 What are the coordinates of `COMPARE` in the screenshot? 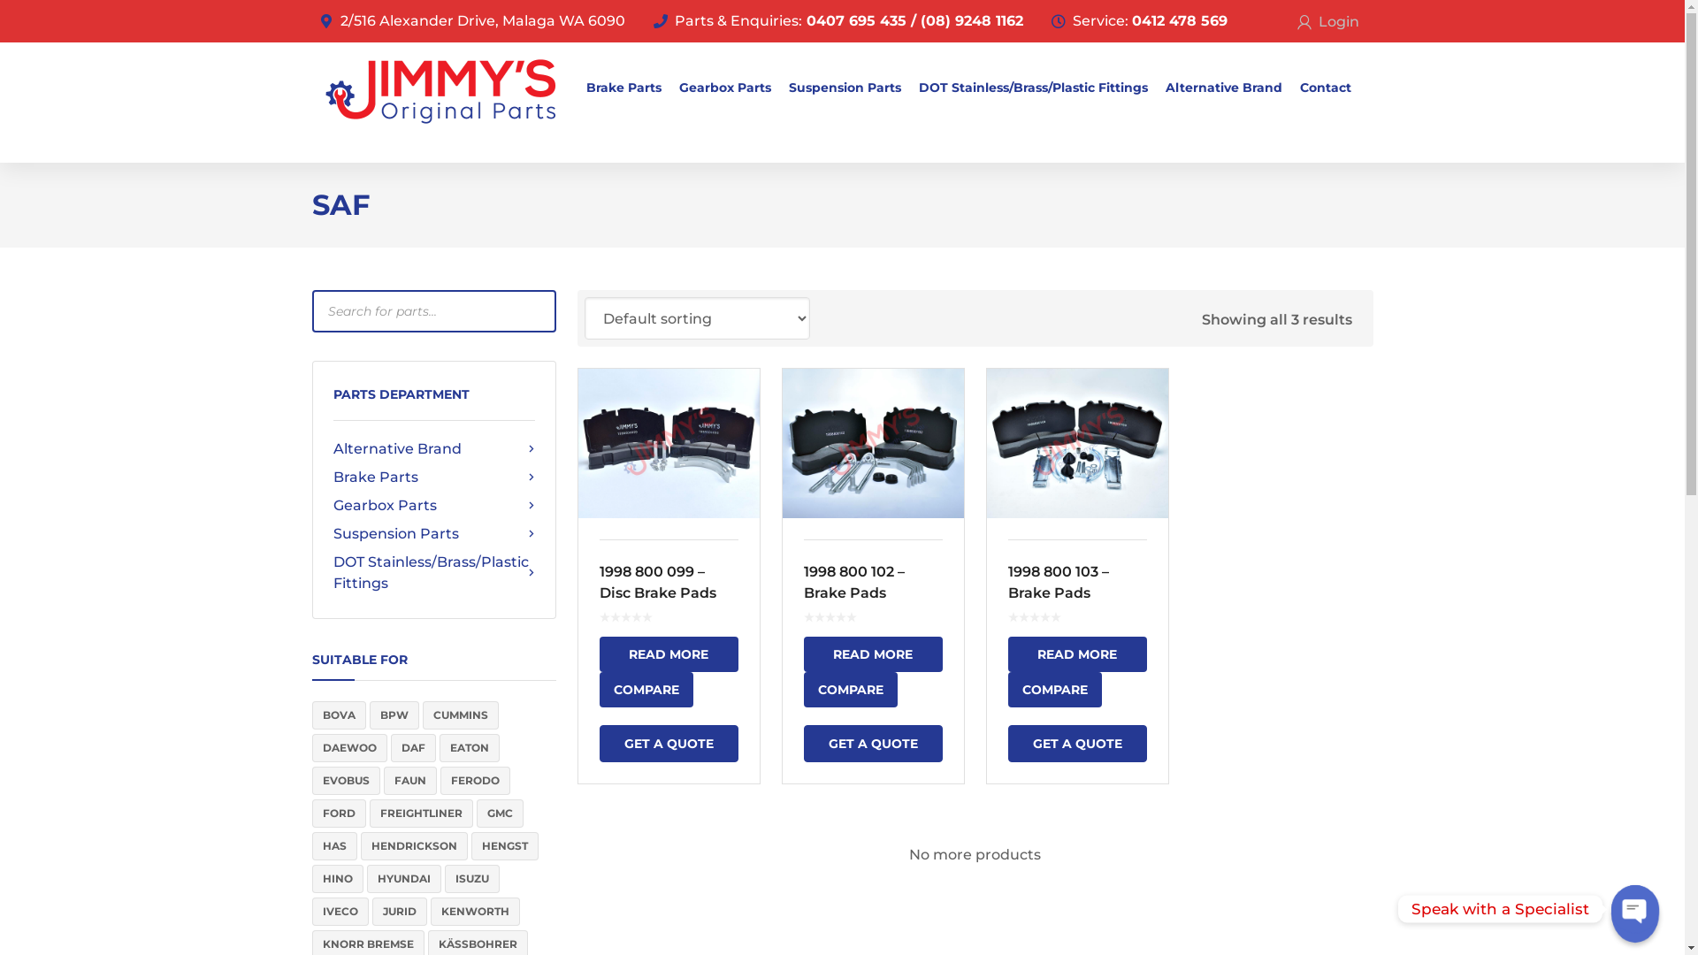 It's located at (849, 690).